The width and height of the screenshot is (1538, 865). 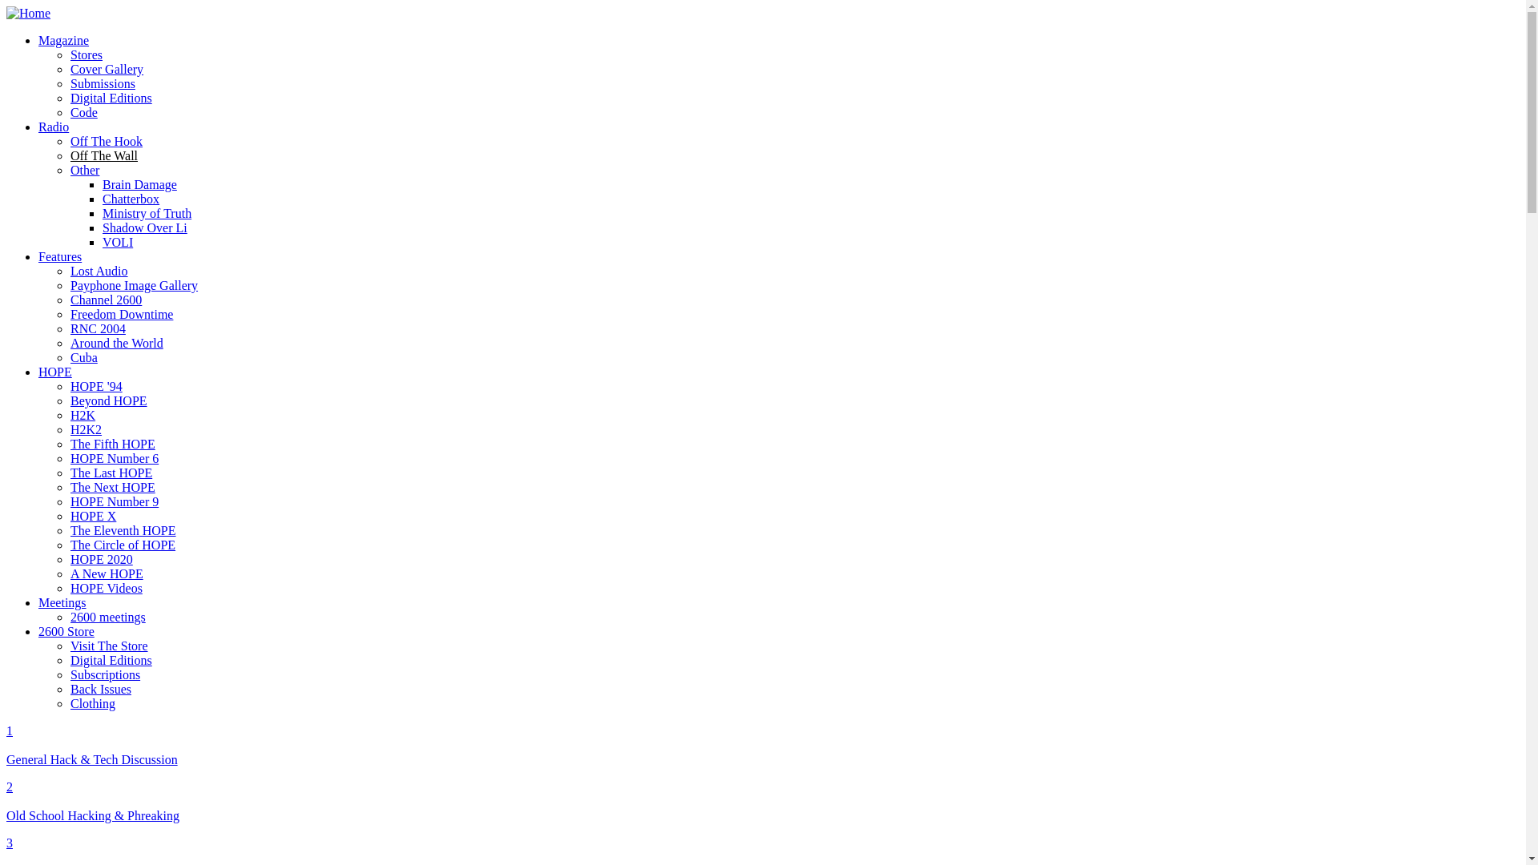 What do you see at coordinates (115, 501) in the screenshot?
I see `HOPE Number 9` at bounding box center [115, 501].